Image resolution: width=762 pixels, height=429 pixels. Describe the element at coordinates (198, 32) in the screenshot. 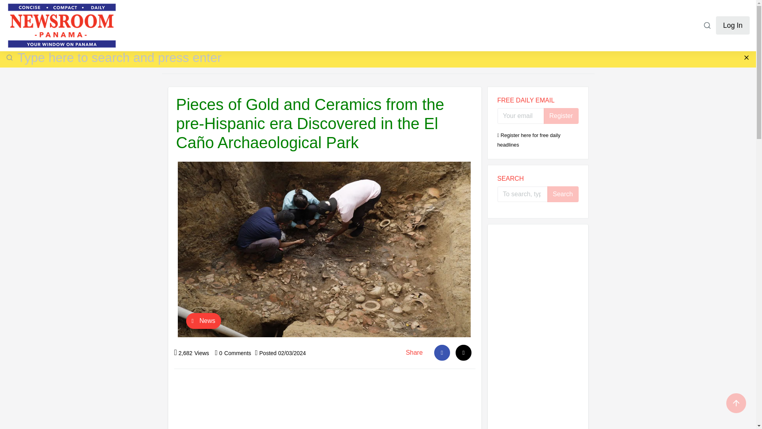

I see `ENVIRONMENT` at that location.